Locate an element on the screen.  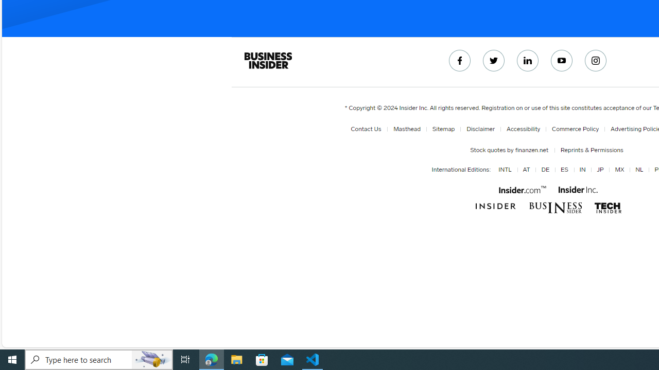
Commerce Policy is located at coordinates (573, 129).